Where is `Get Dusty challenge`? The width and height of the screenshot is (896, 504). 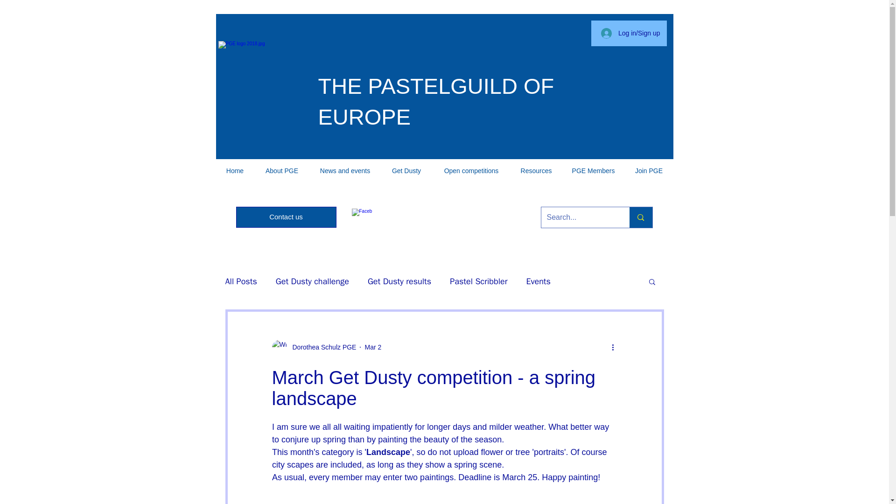 Get Dusty challenge is located at coordinates (313, 281).